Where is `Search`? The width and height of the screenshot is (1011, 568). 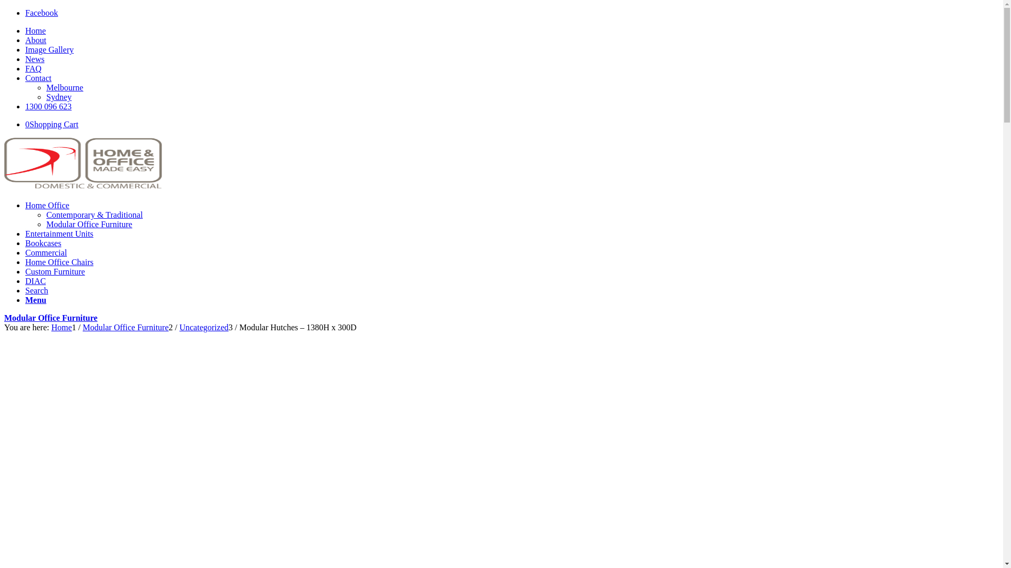
Search is located at coordinates (37, 290).